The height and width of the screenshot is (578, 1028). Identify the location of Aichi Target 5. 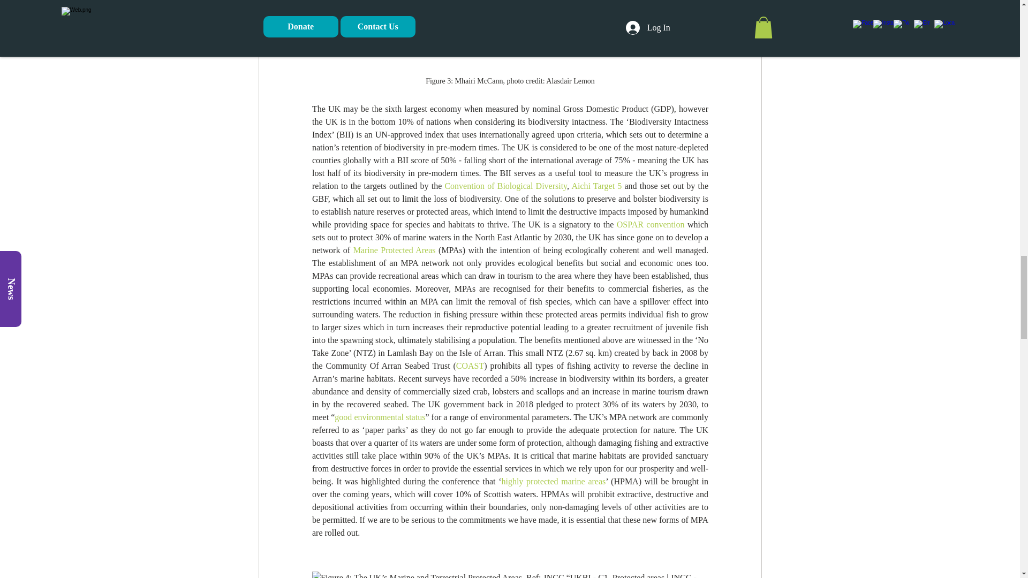
(596, 186).